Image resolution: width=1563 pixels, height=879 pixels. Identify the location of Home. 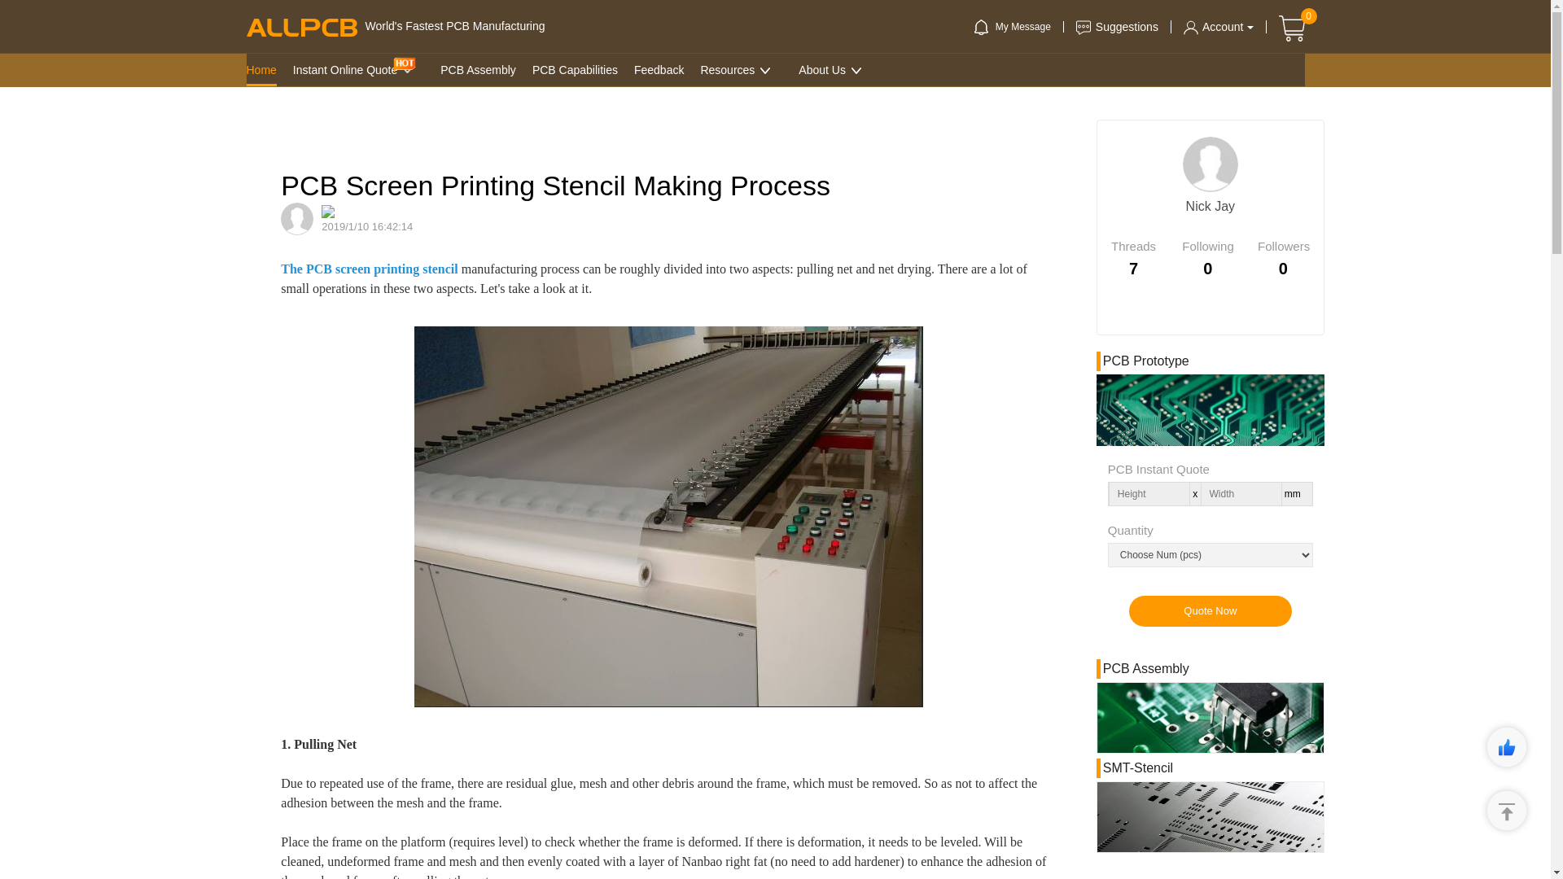
(260, 69).